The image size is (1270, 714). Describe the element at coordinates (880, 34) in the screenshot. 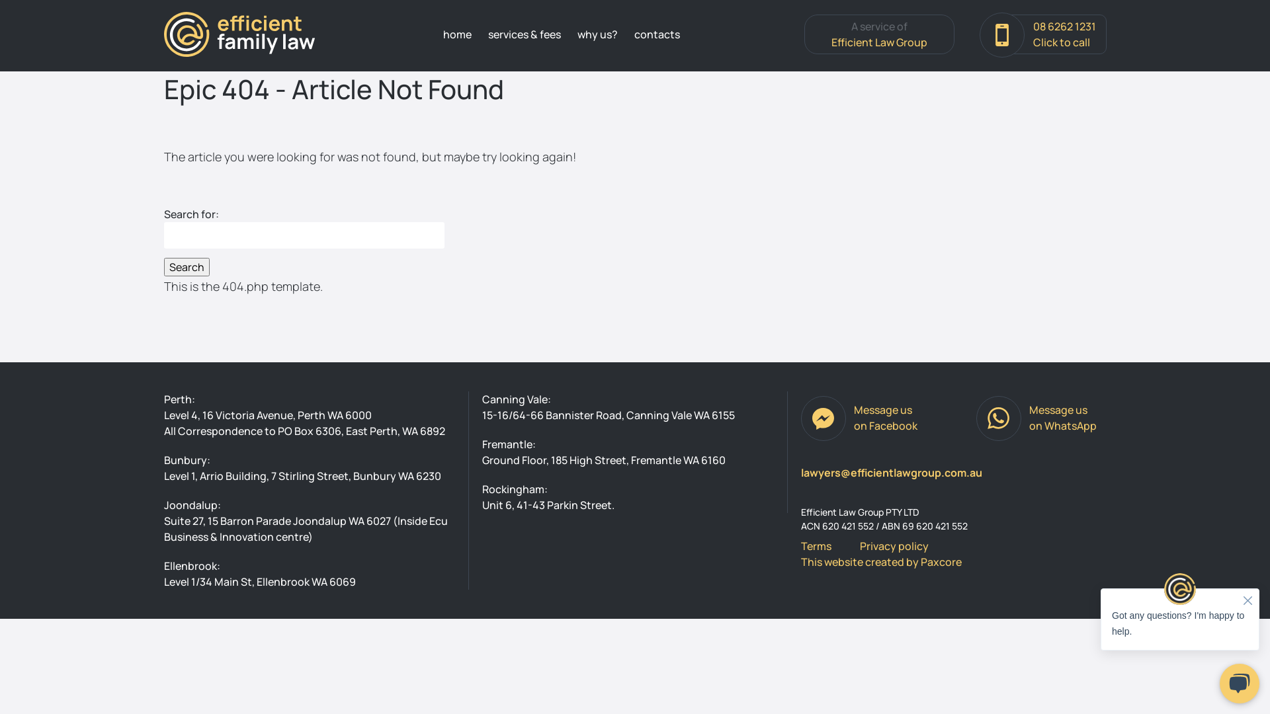

I see `A service of
Efficient Law Group` at that location.